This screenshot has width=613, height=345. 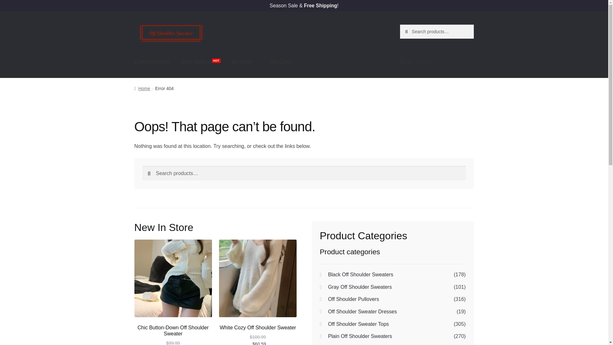 What do you see at coordinates (360, 275) in the screenshot?
I see `Black Off Shoulder Sweaters` at bounding box center [360, 275].